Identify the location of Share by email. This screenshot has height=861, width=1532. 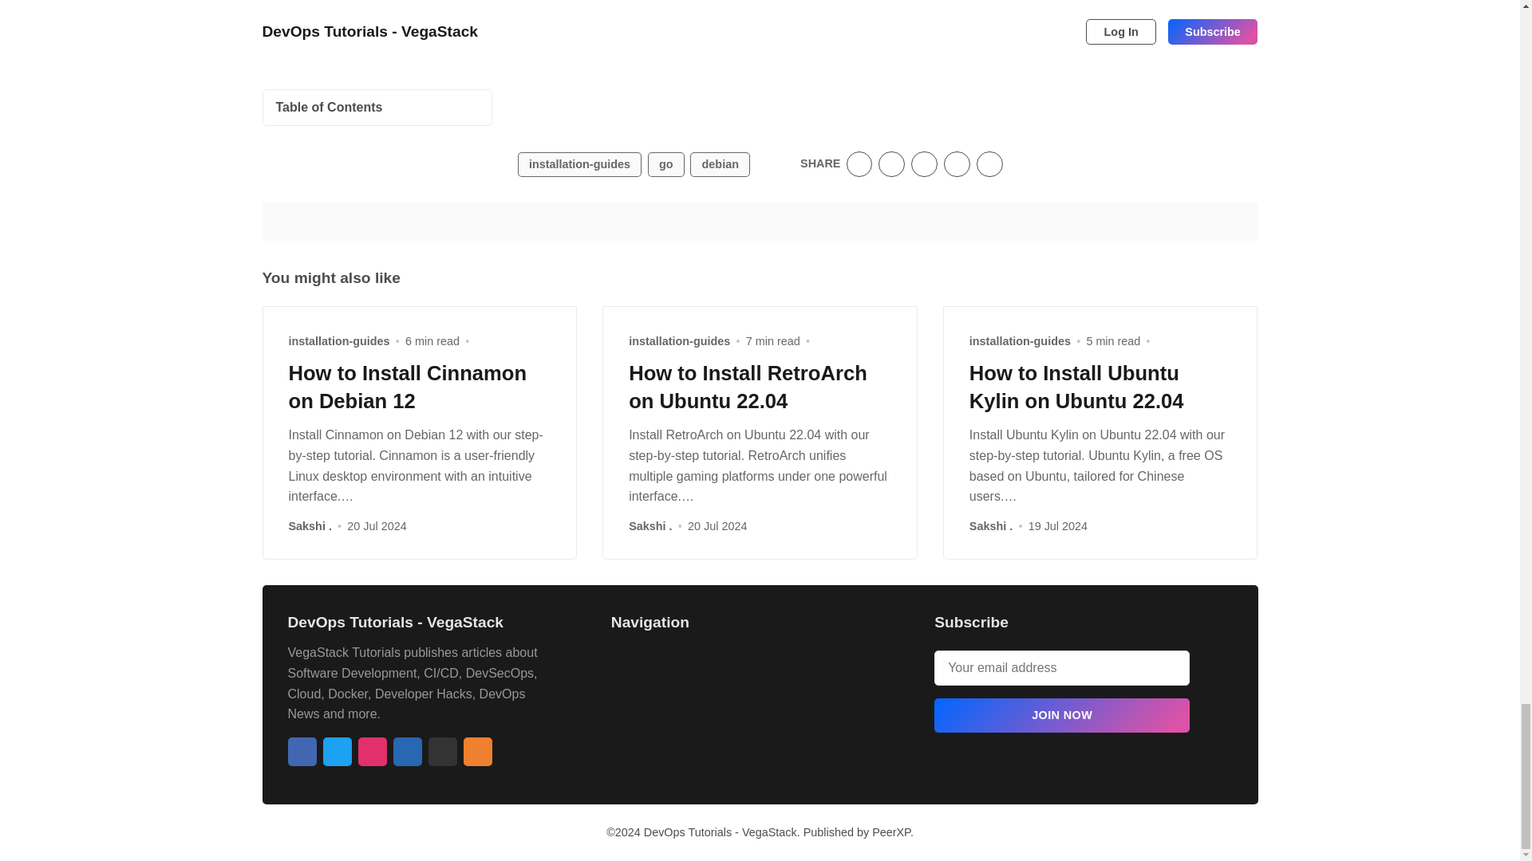
(956, 164).